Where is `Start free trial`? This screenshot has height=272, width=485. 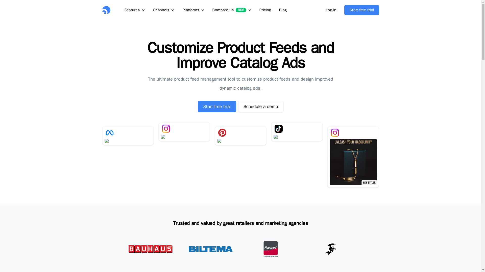 Start free trial is located at coordinates (217, 106).